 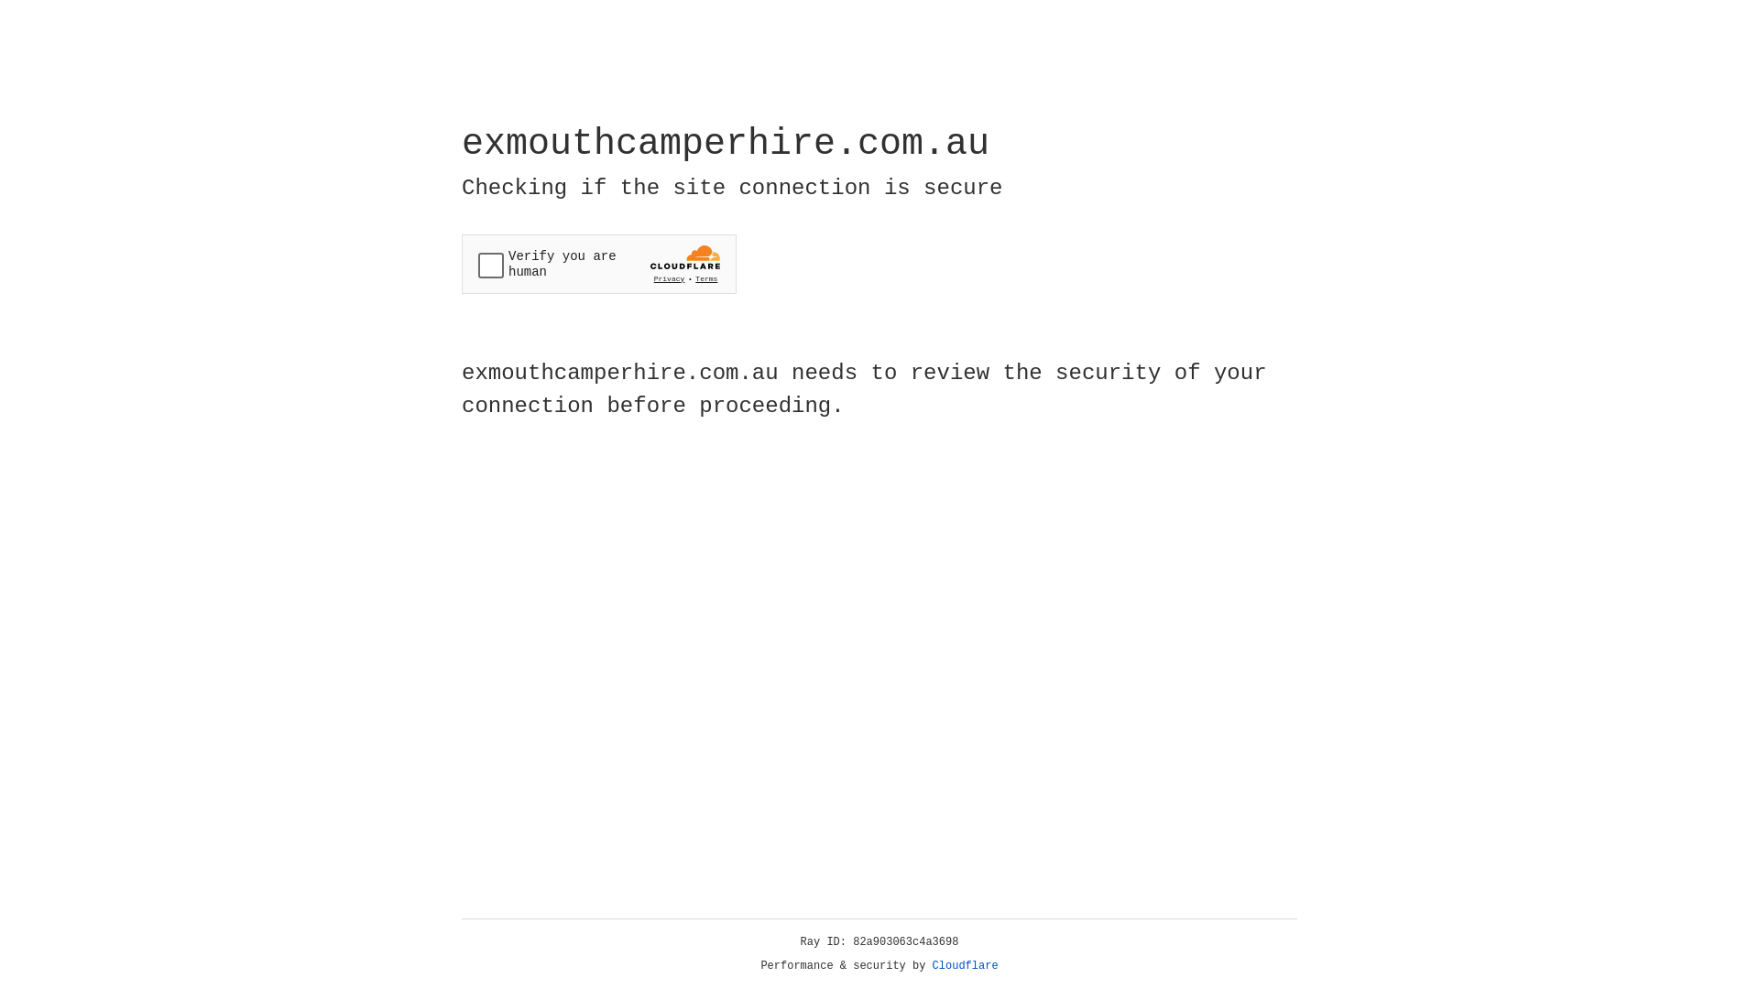 I want to click on Widget containing a Cloudflare security challenge, so click(x=599, y=264).